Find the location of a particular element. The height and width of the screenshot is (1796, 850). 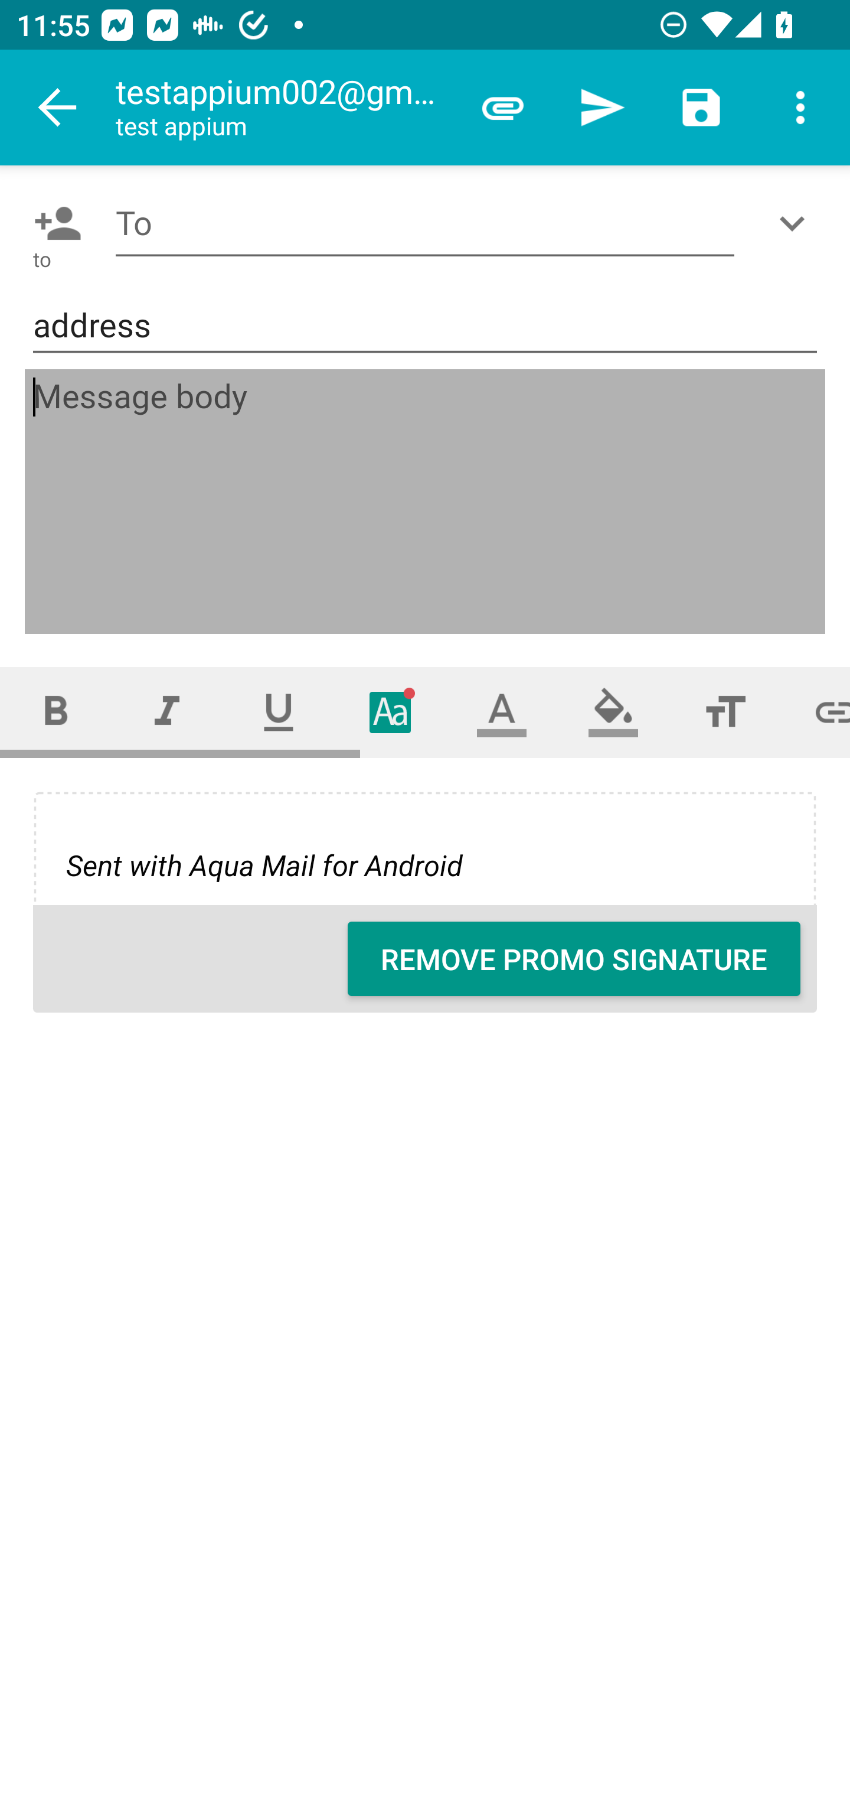

Typeface (font) is located at coordinates (391, 711).